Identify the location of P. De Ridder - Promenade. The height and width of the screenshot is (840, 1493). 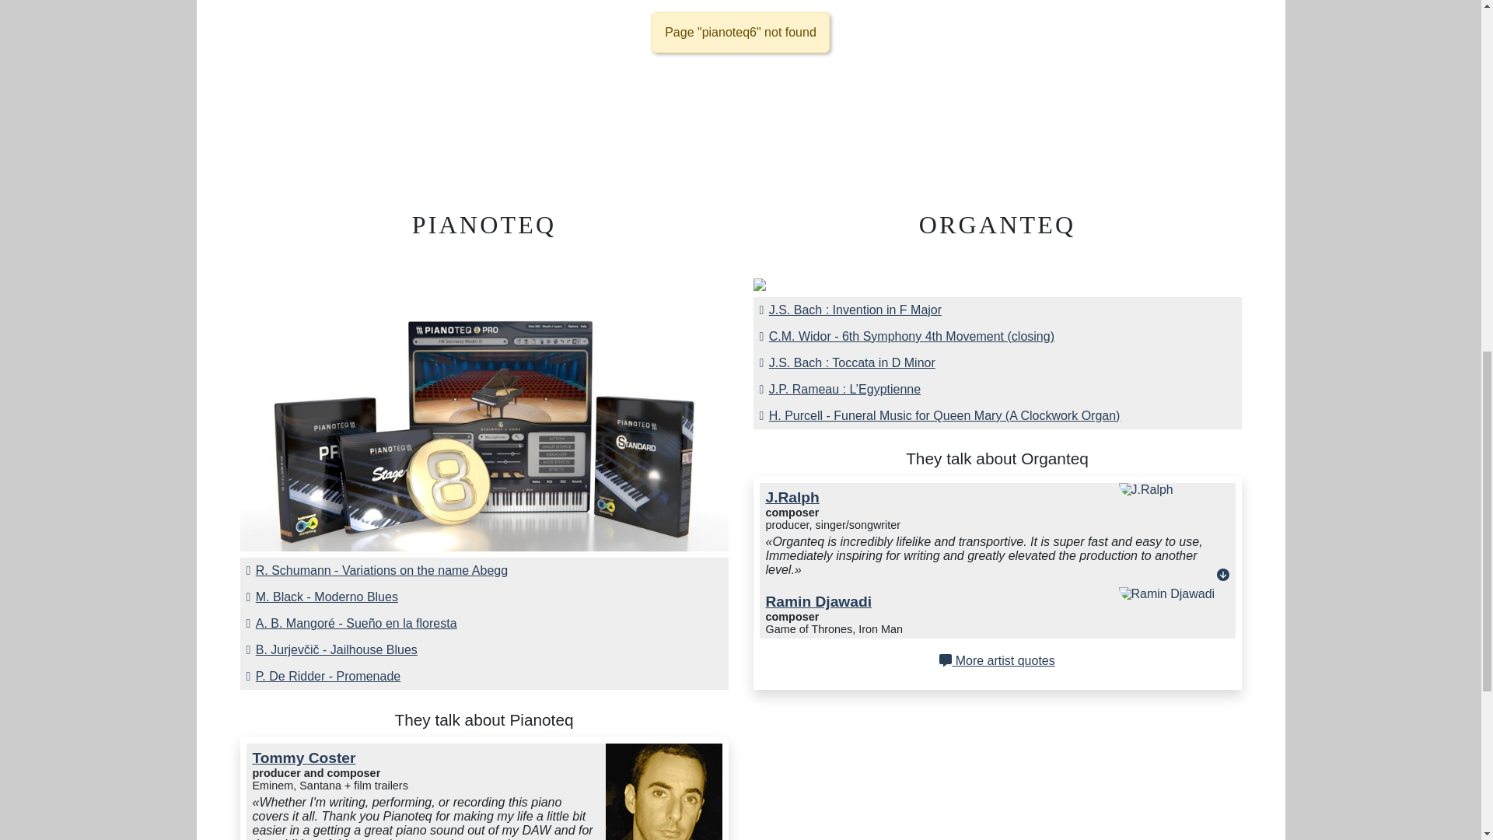
(484, 677).